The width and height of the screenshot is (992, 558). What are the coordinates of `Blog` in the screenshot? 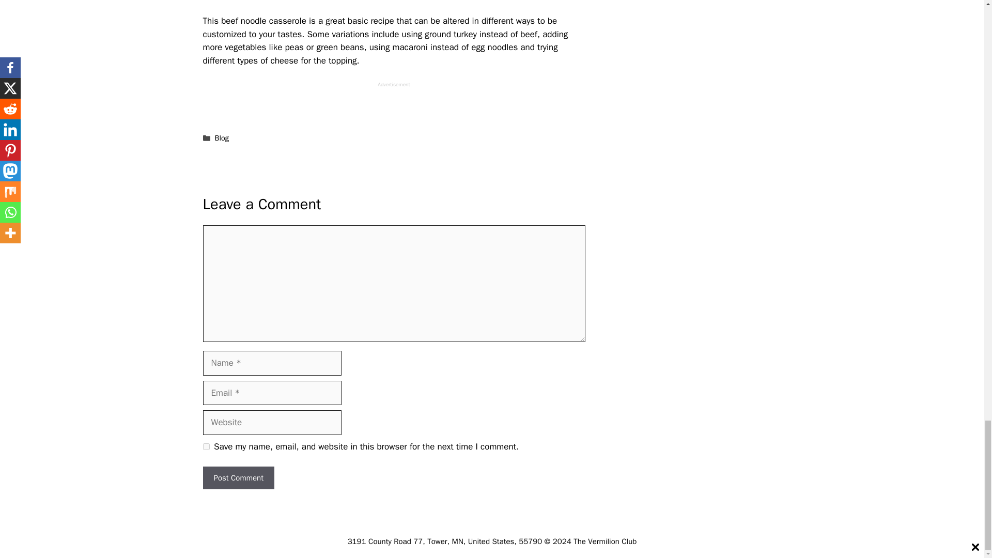 It's located at (222, 138).